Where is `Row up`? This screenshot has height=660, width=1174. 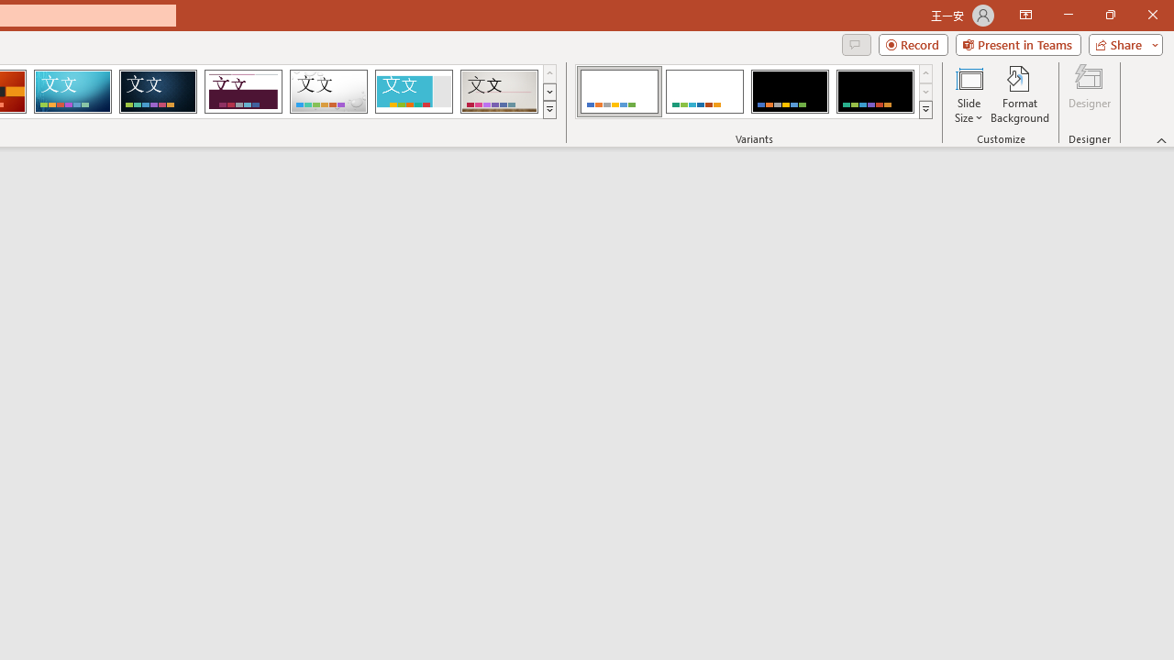 Row up is located at coordinates (926, 73).